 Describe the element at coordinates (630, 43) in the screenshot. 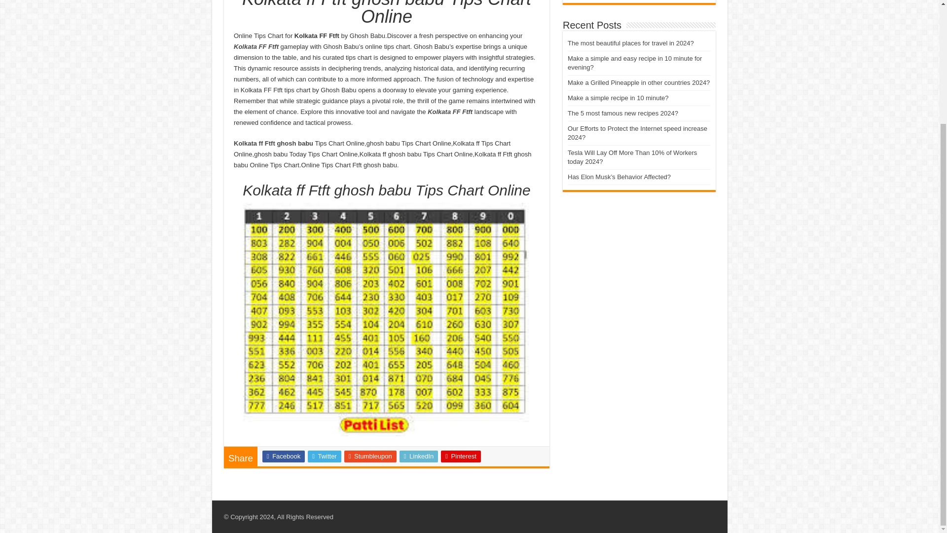

I see `The most beautiful places for travel in 2024?` at that location.